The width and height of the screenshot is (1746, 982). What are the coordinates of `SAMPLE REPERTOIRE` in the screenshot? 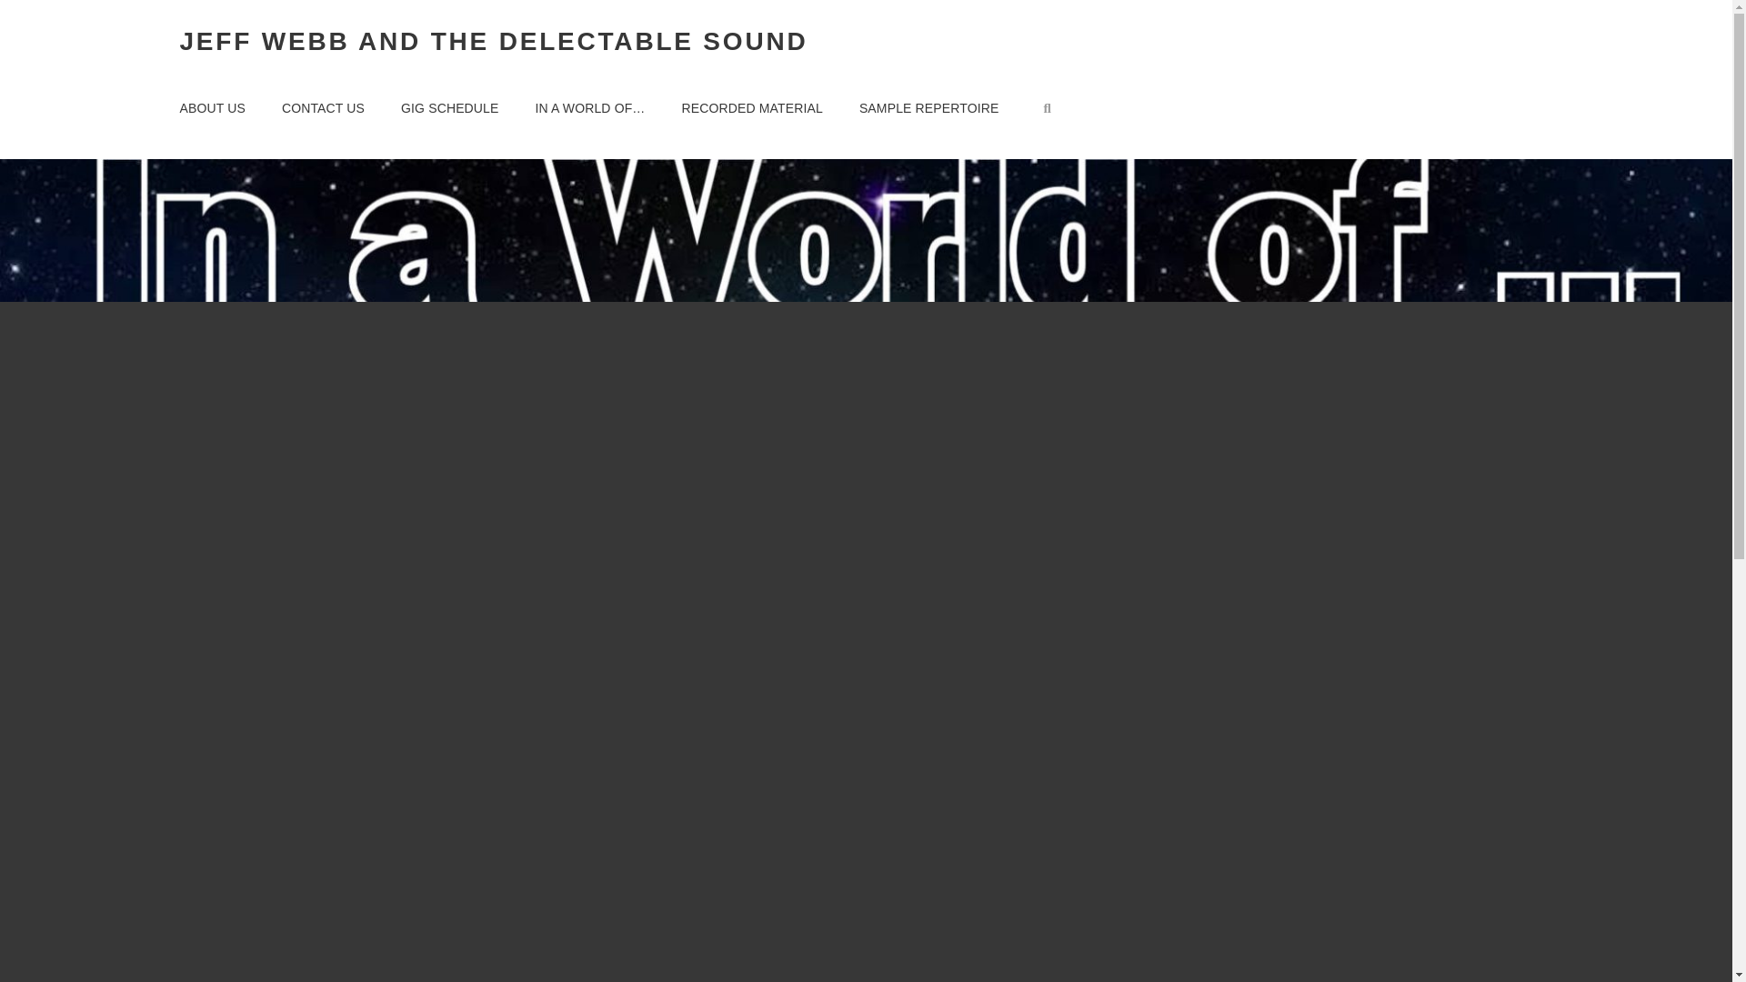 It's located at (929, 107).